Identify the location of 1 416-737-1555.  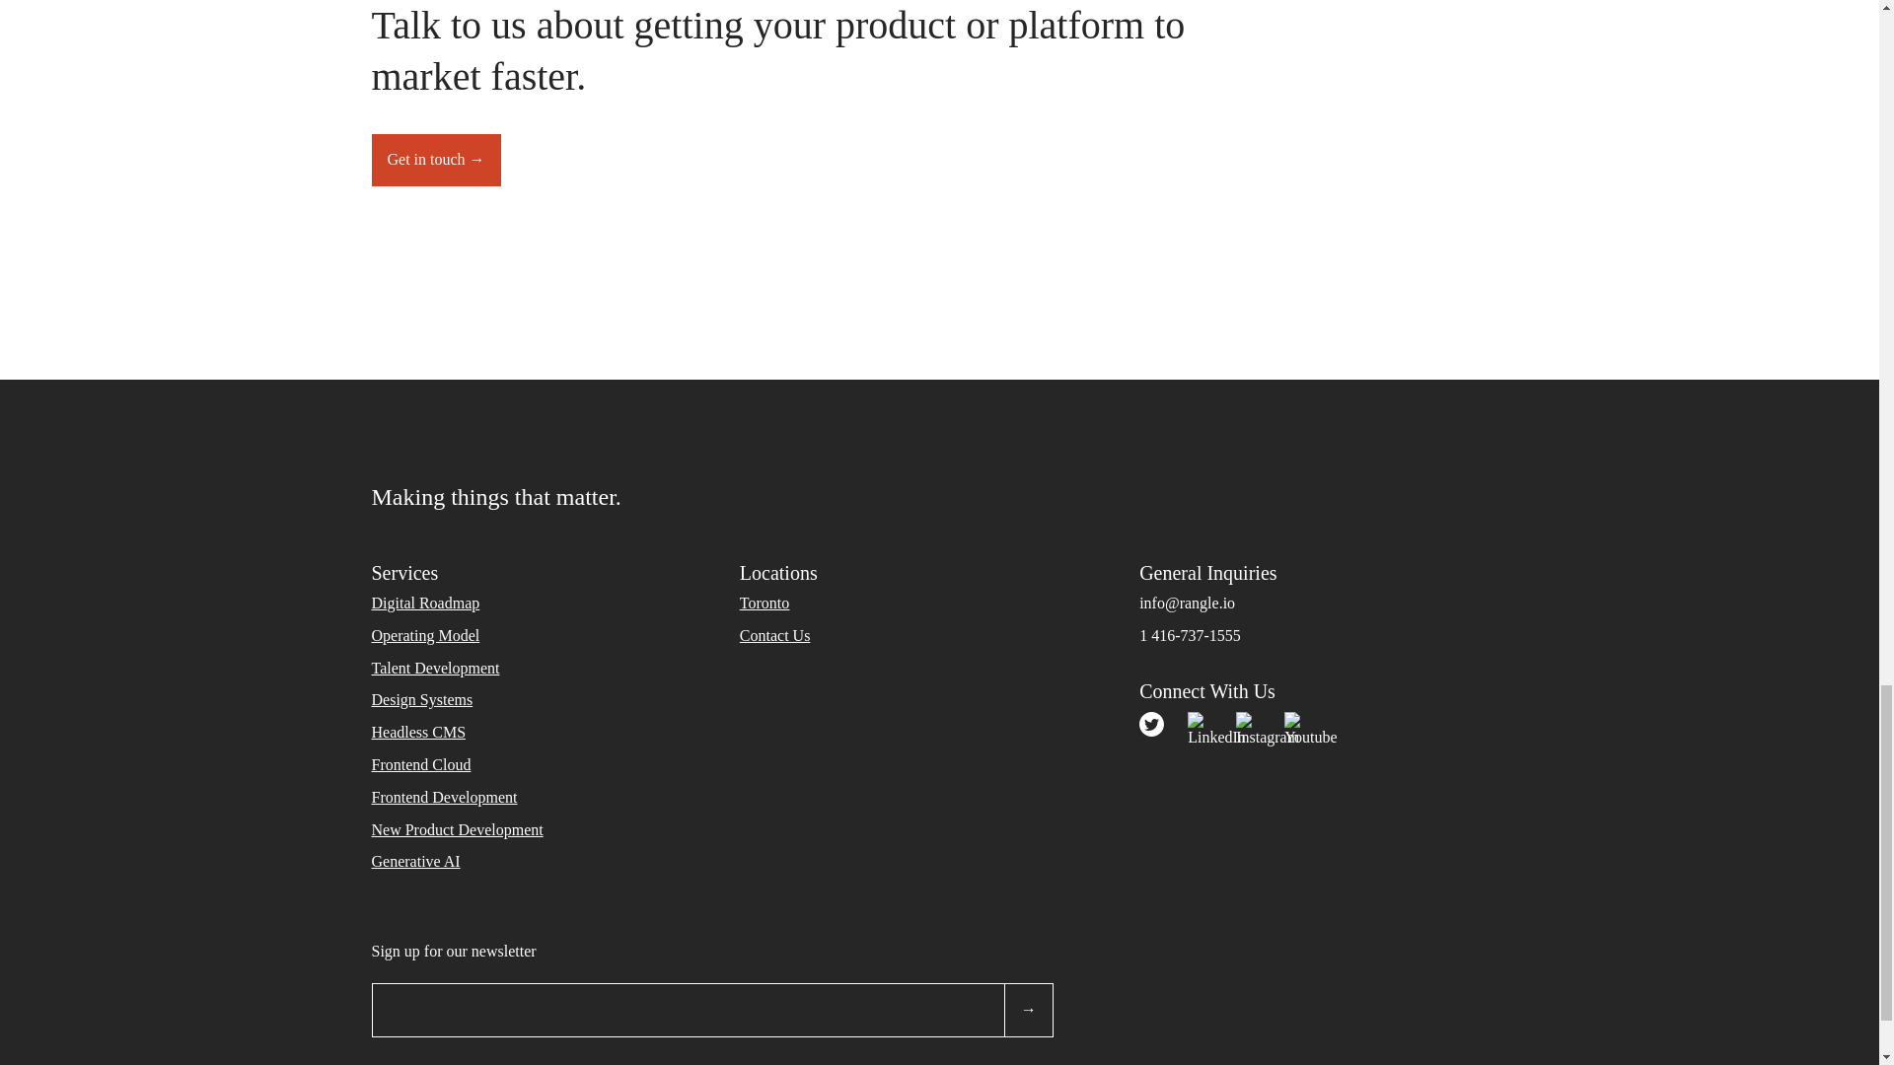
(1190, 635).